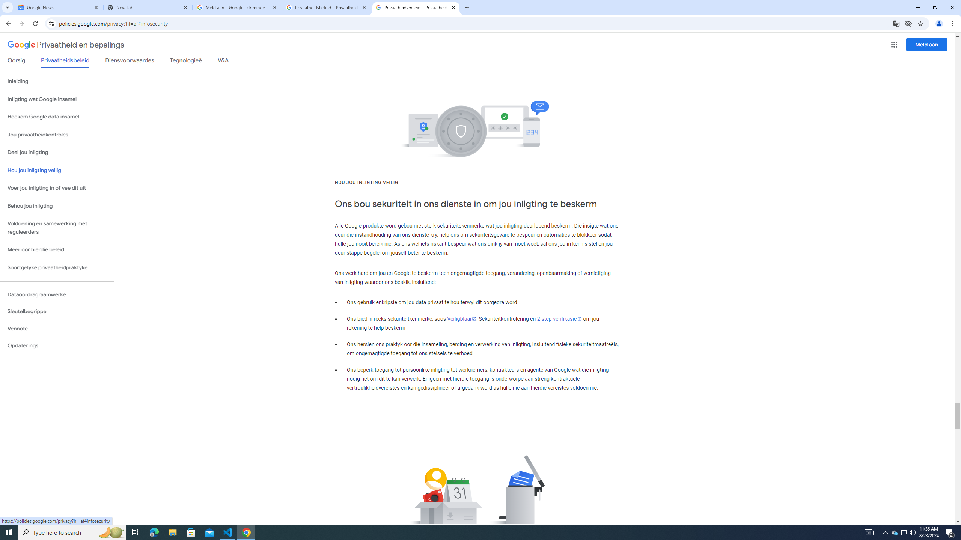  Describe the element at coordinates (57, 345) in the screenshot. I see `Opdaterings` at that location.